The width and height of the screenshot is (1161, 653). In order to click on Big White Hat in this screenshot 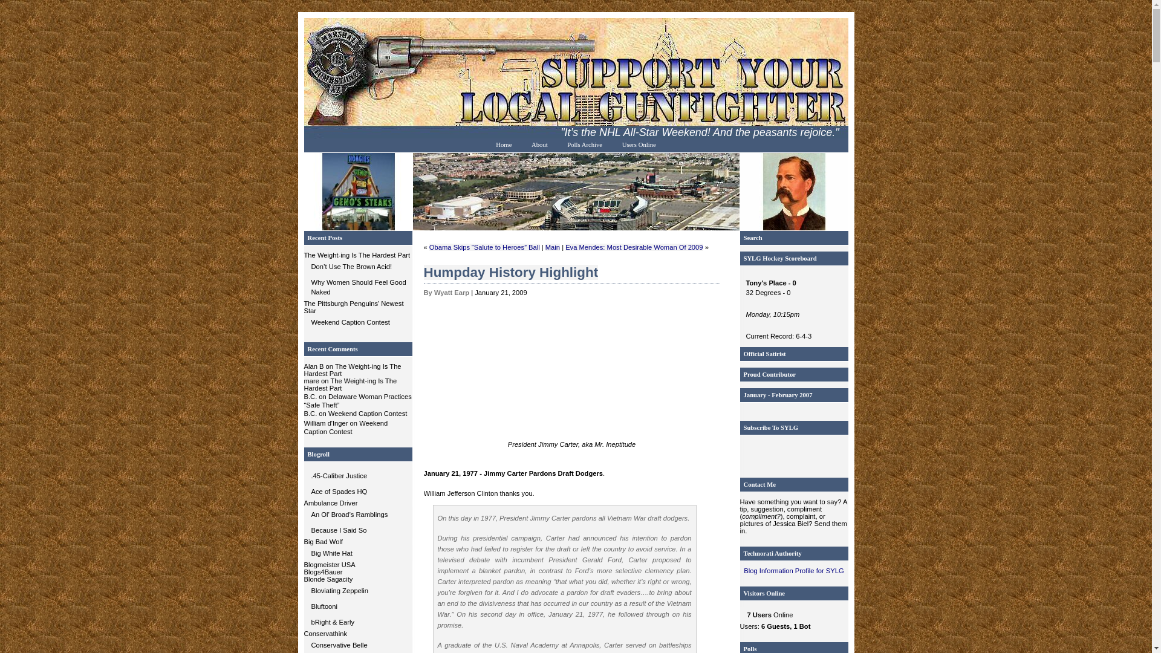, I will do `click(357, 553)`.